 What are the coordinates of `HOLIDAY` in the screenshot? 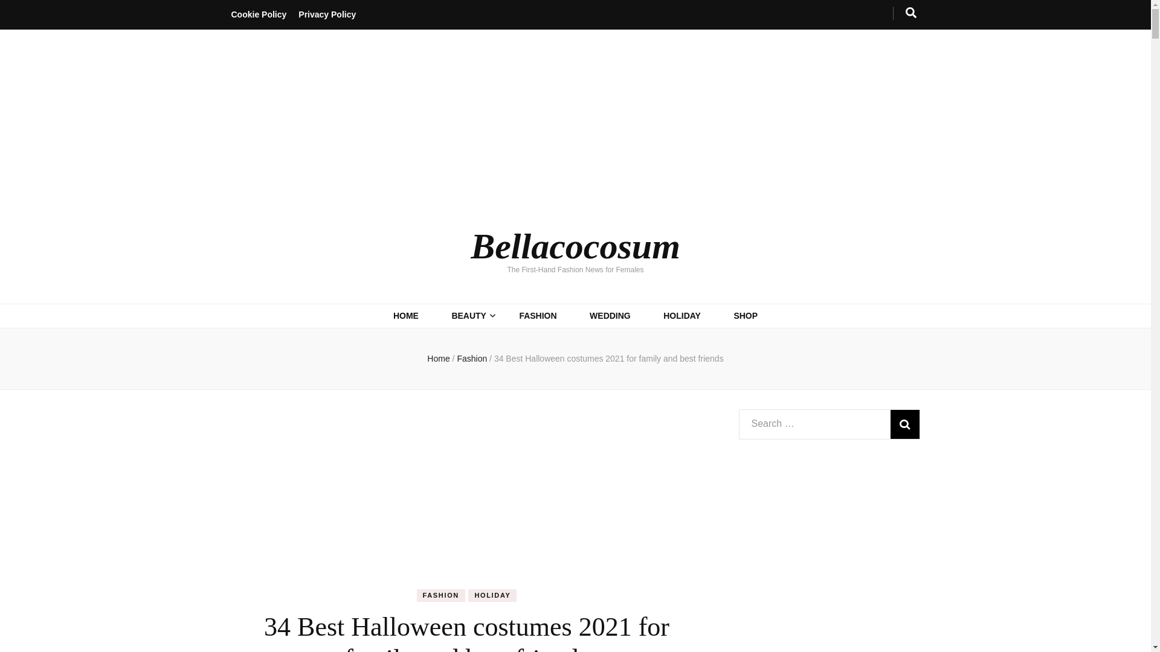 It's located at (492, 595).